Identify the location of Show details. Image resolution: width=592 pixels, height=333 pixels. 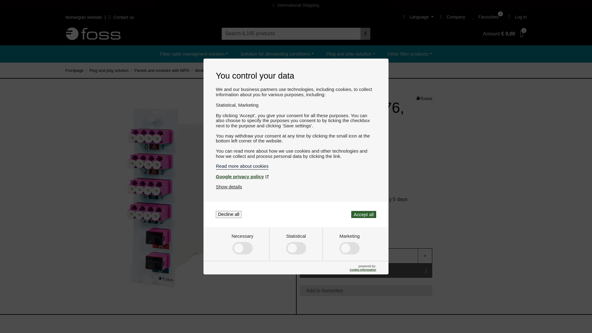
(229, 187).